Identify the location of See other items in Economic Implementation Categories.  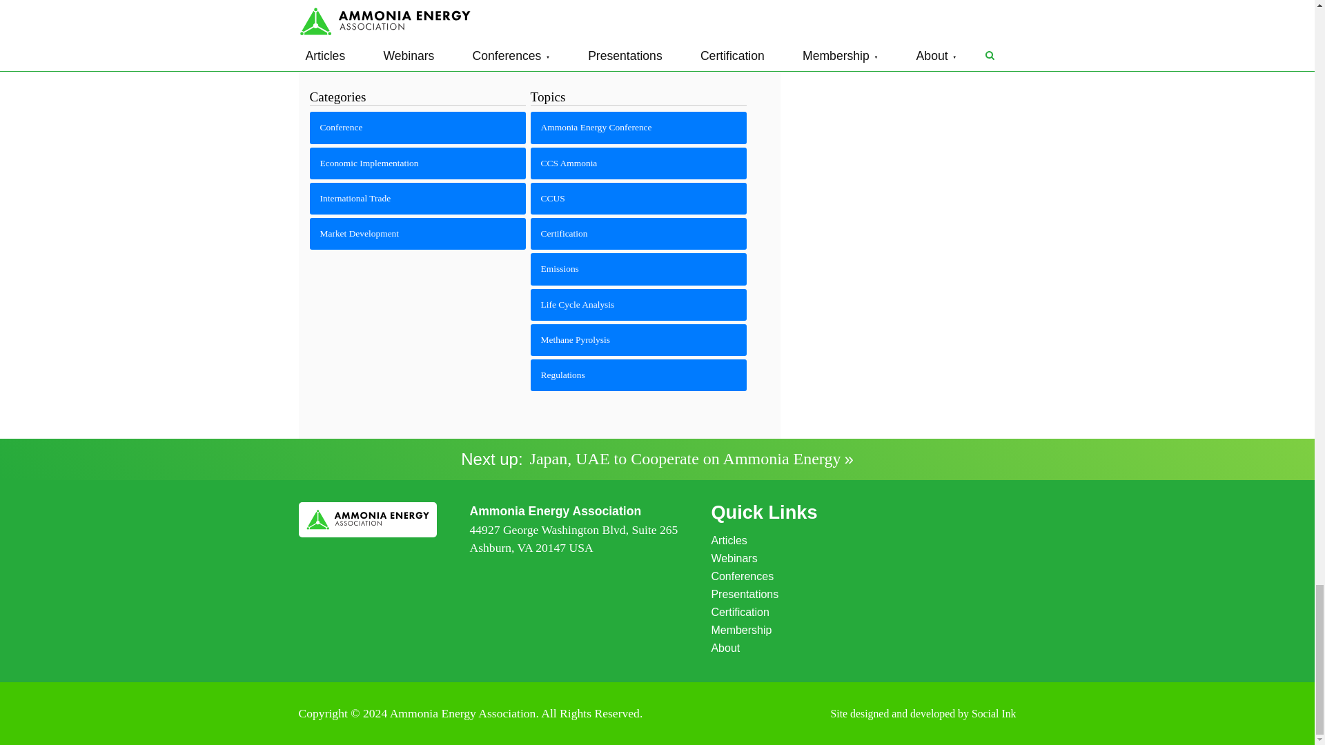
(417, 163).